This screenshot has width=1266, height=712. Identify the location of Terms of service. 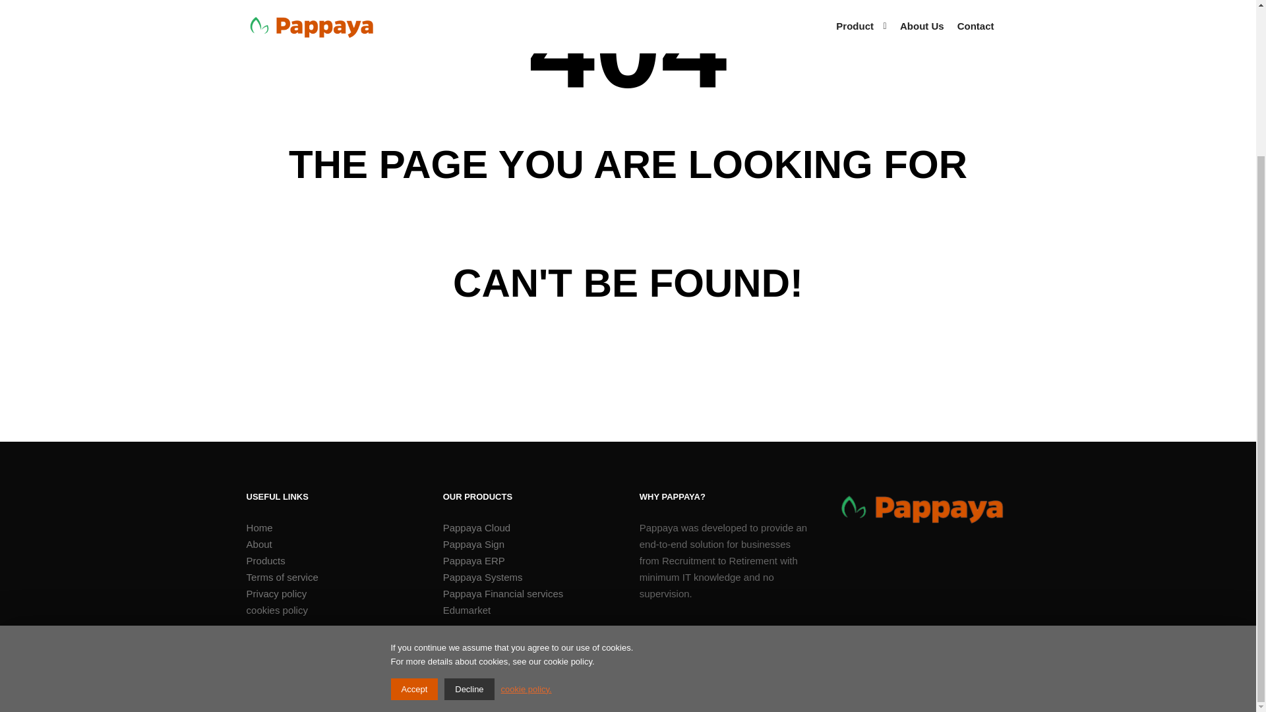
(332, 576).